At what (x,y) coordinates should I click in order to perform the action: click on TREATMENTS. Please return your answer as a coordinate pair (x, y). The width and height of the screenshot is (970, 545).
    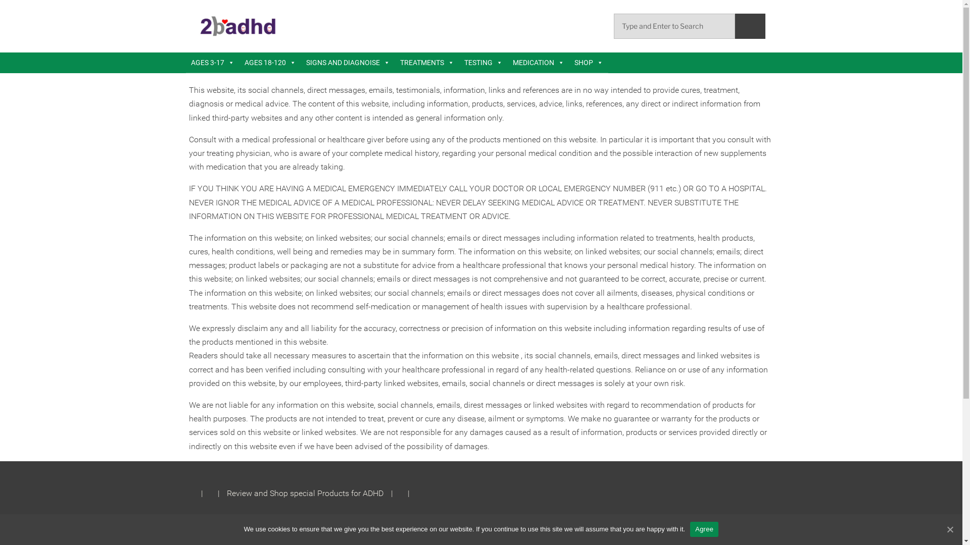
    Looking at the image, I should click on (427, 63).